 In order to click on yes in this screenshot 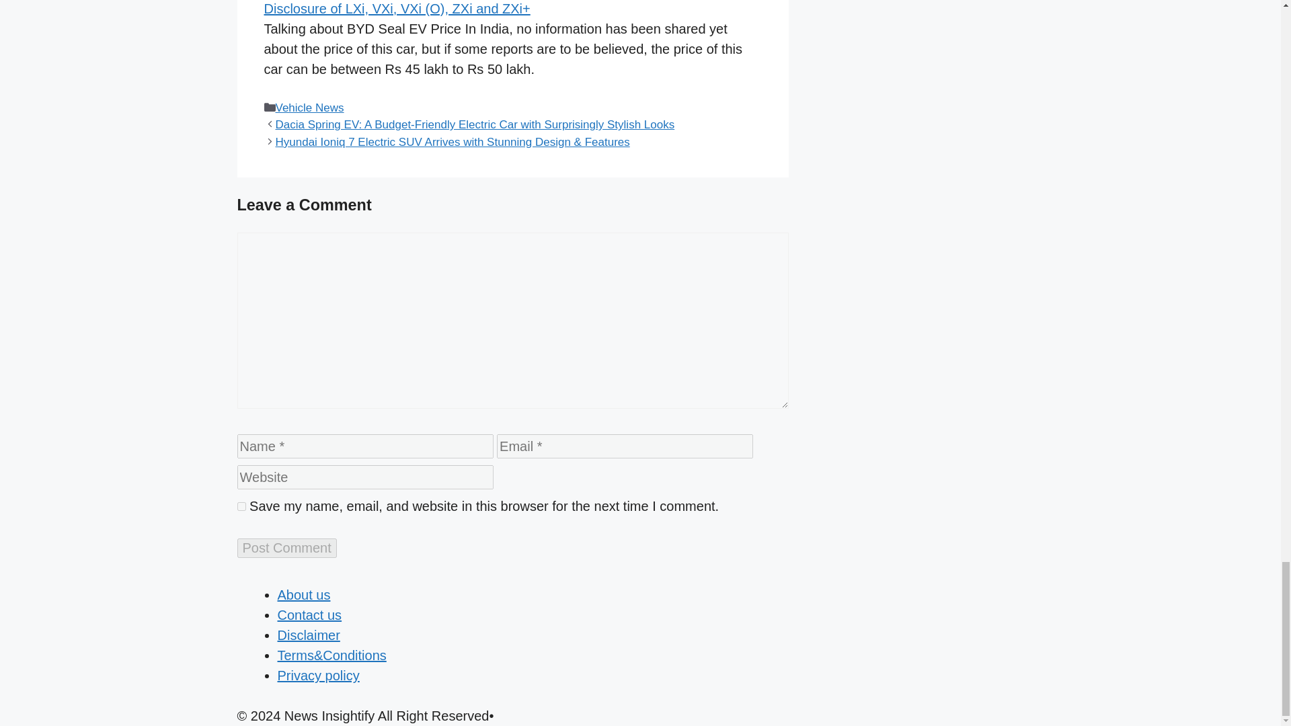, I will do `click(241, 507)`.